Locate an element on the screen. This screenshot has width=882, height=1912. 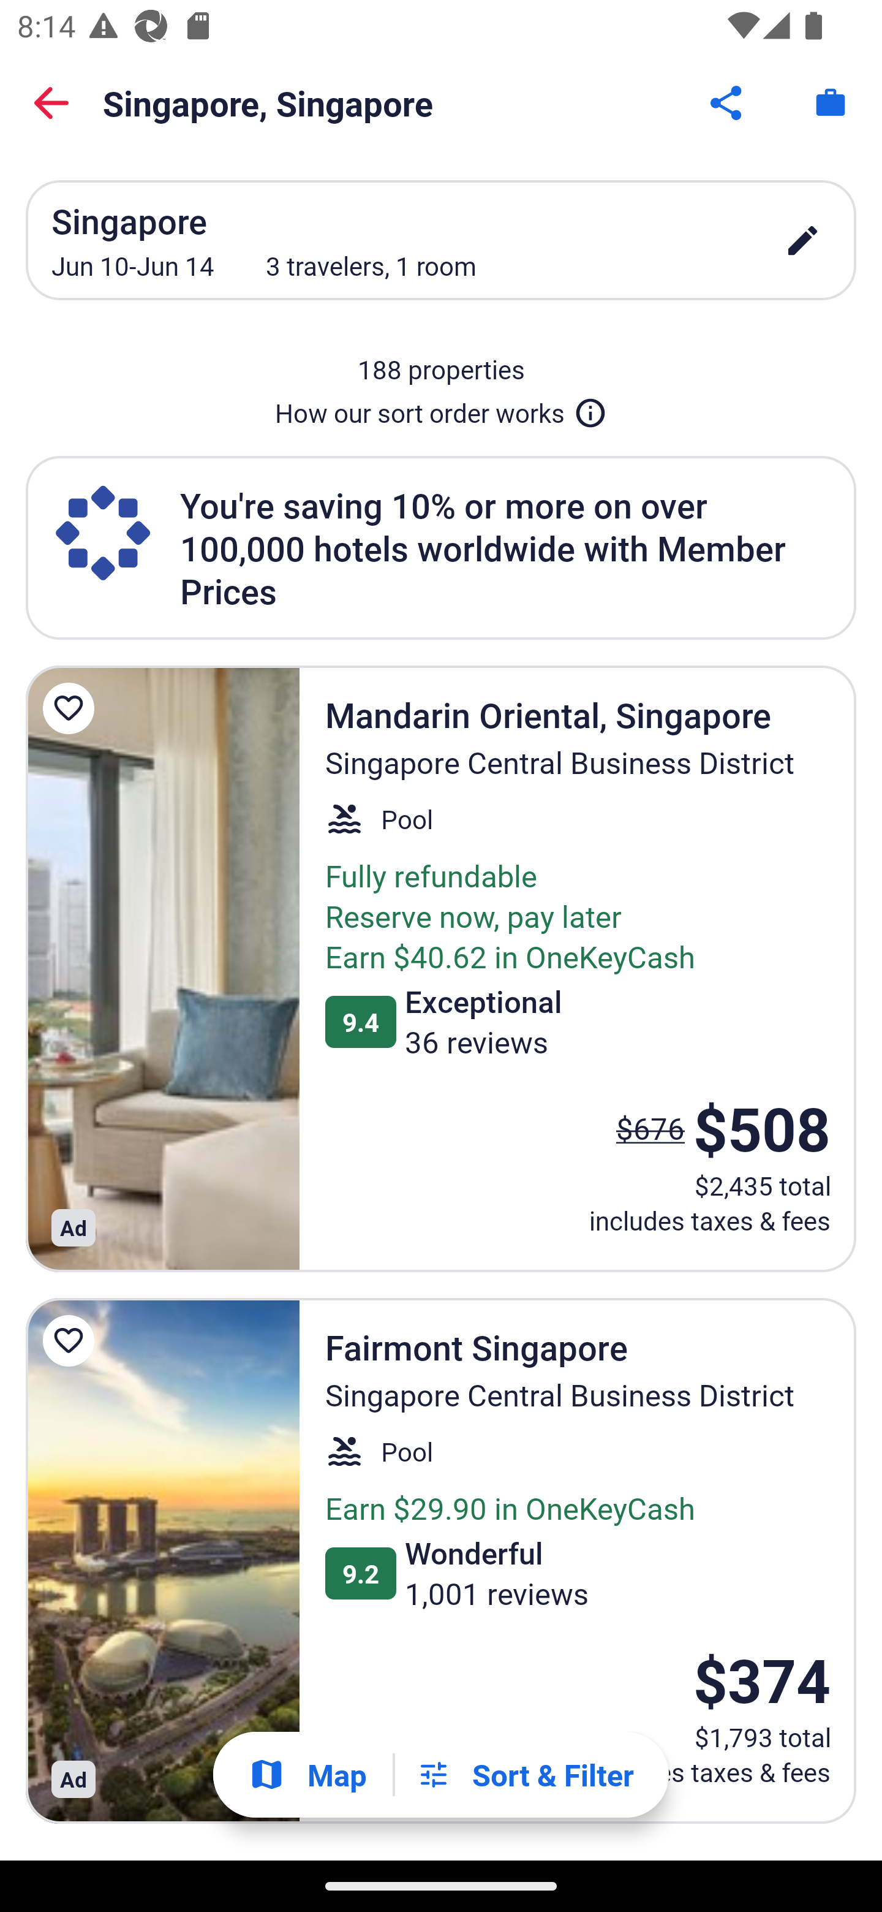
Show map Map Show map Button is located at coordinates (307, 1775).